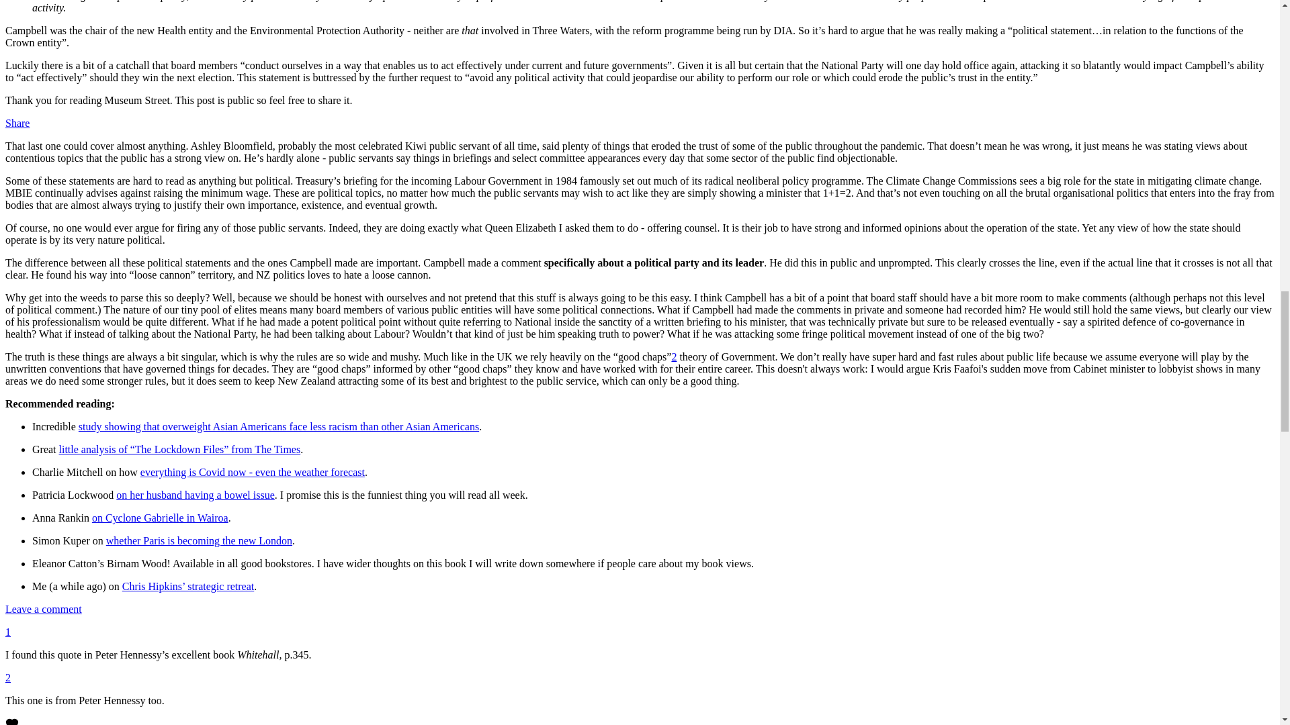  Describe the element at coordinates (17, 123) in the screenshot. I see `Share` at that location.